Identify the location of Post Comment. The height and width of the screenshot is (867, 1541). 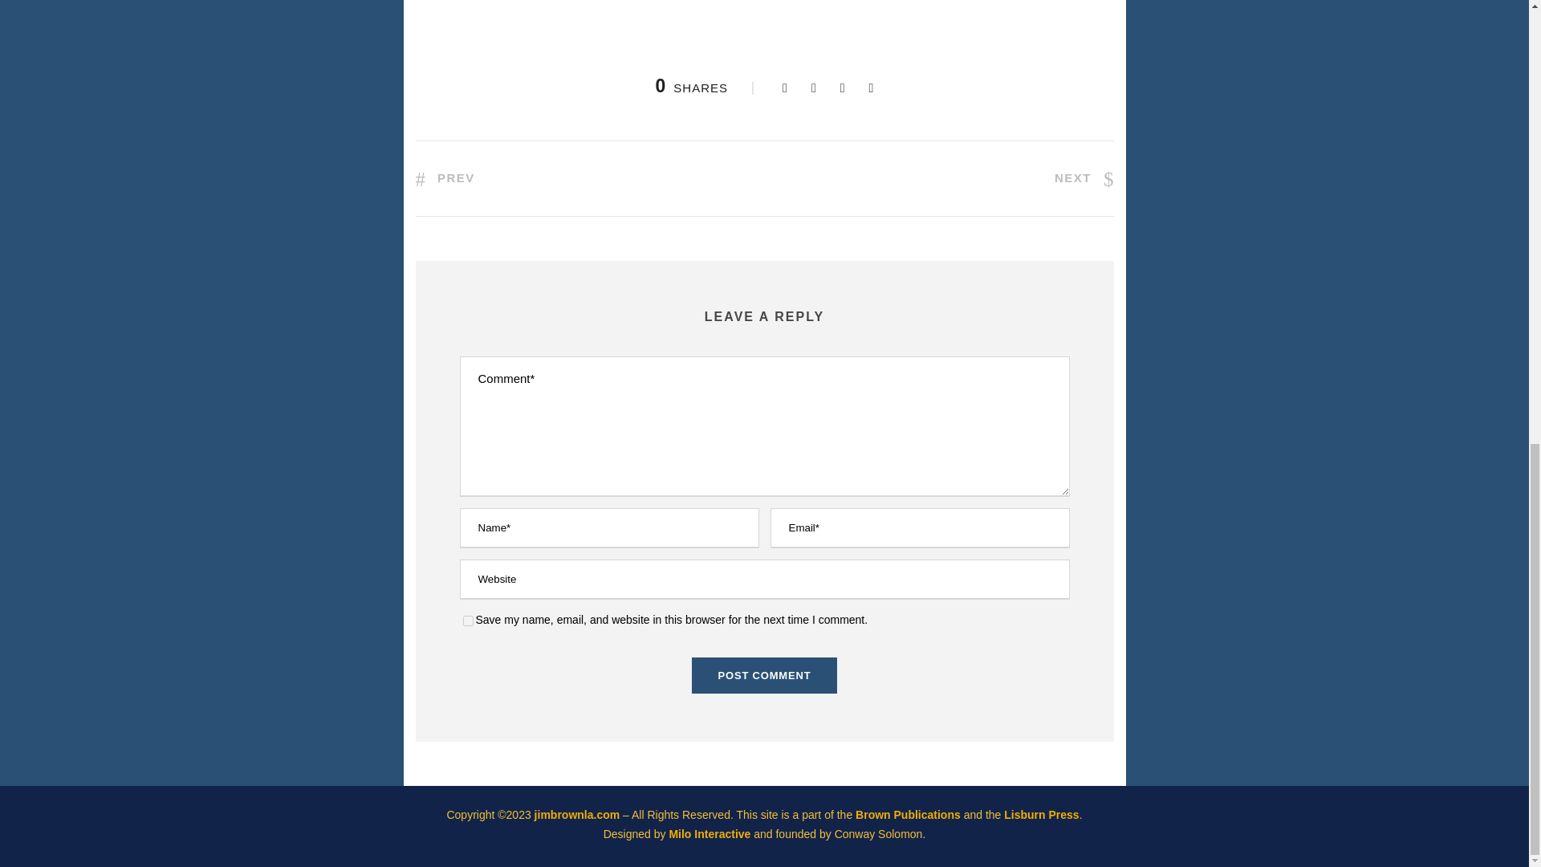
(765, 675).